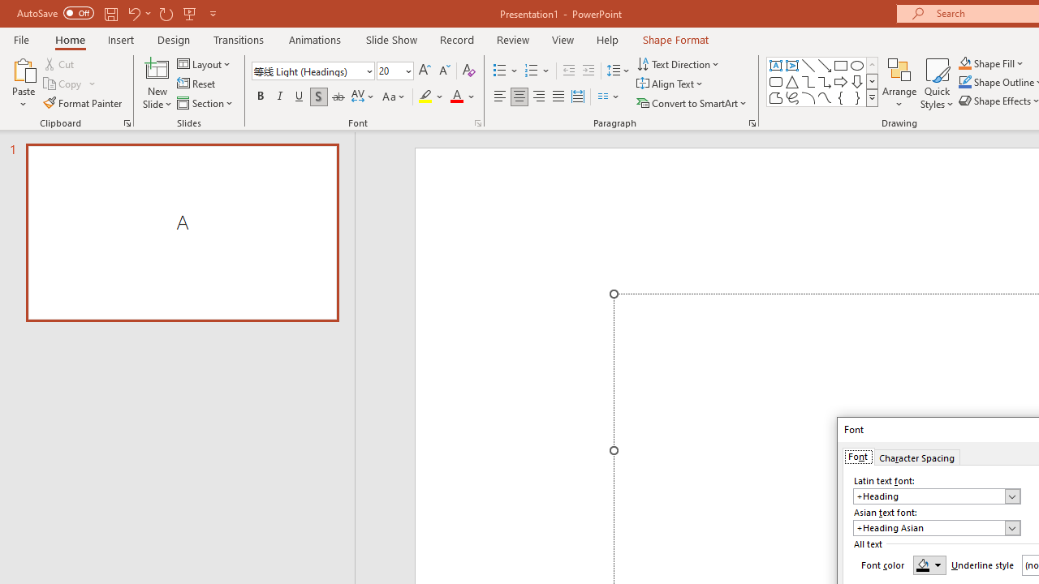  Describe the element at coordinates (679, 63) in the screenshot. I see `Text Direction` at that location.